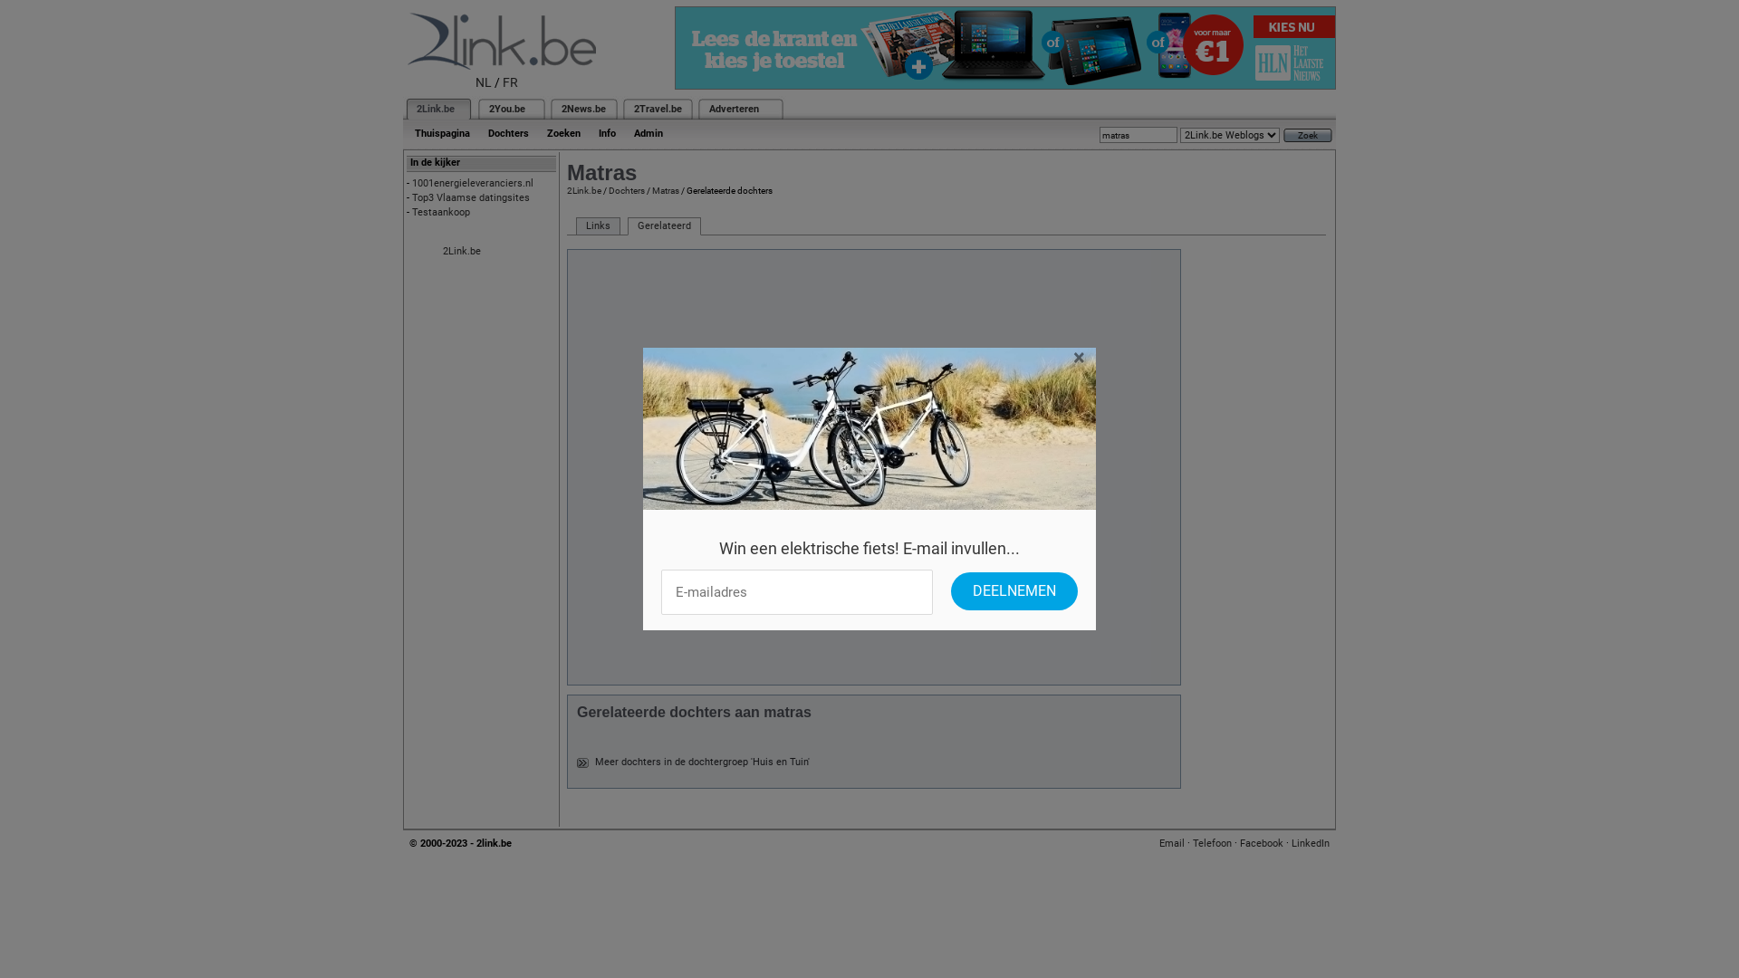 This screenshot has height=978, width=1739. What do you see at coordinates (1262, 844) in the screenshot?
I see `Facebook` at bounding box center [1262, 844].